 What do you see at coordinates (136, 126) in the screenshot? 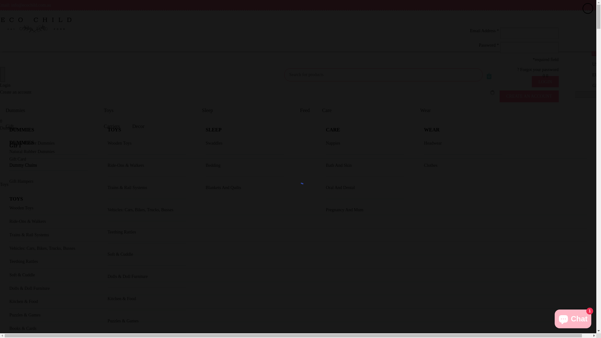
I see `Decor` at bounding box center [136, 126].